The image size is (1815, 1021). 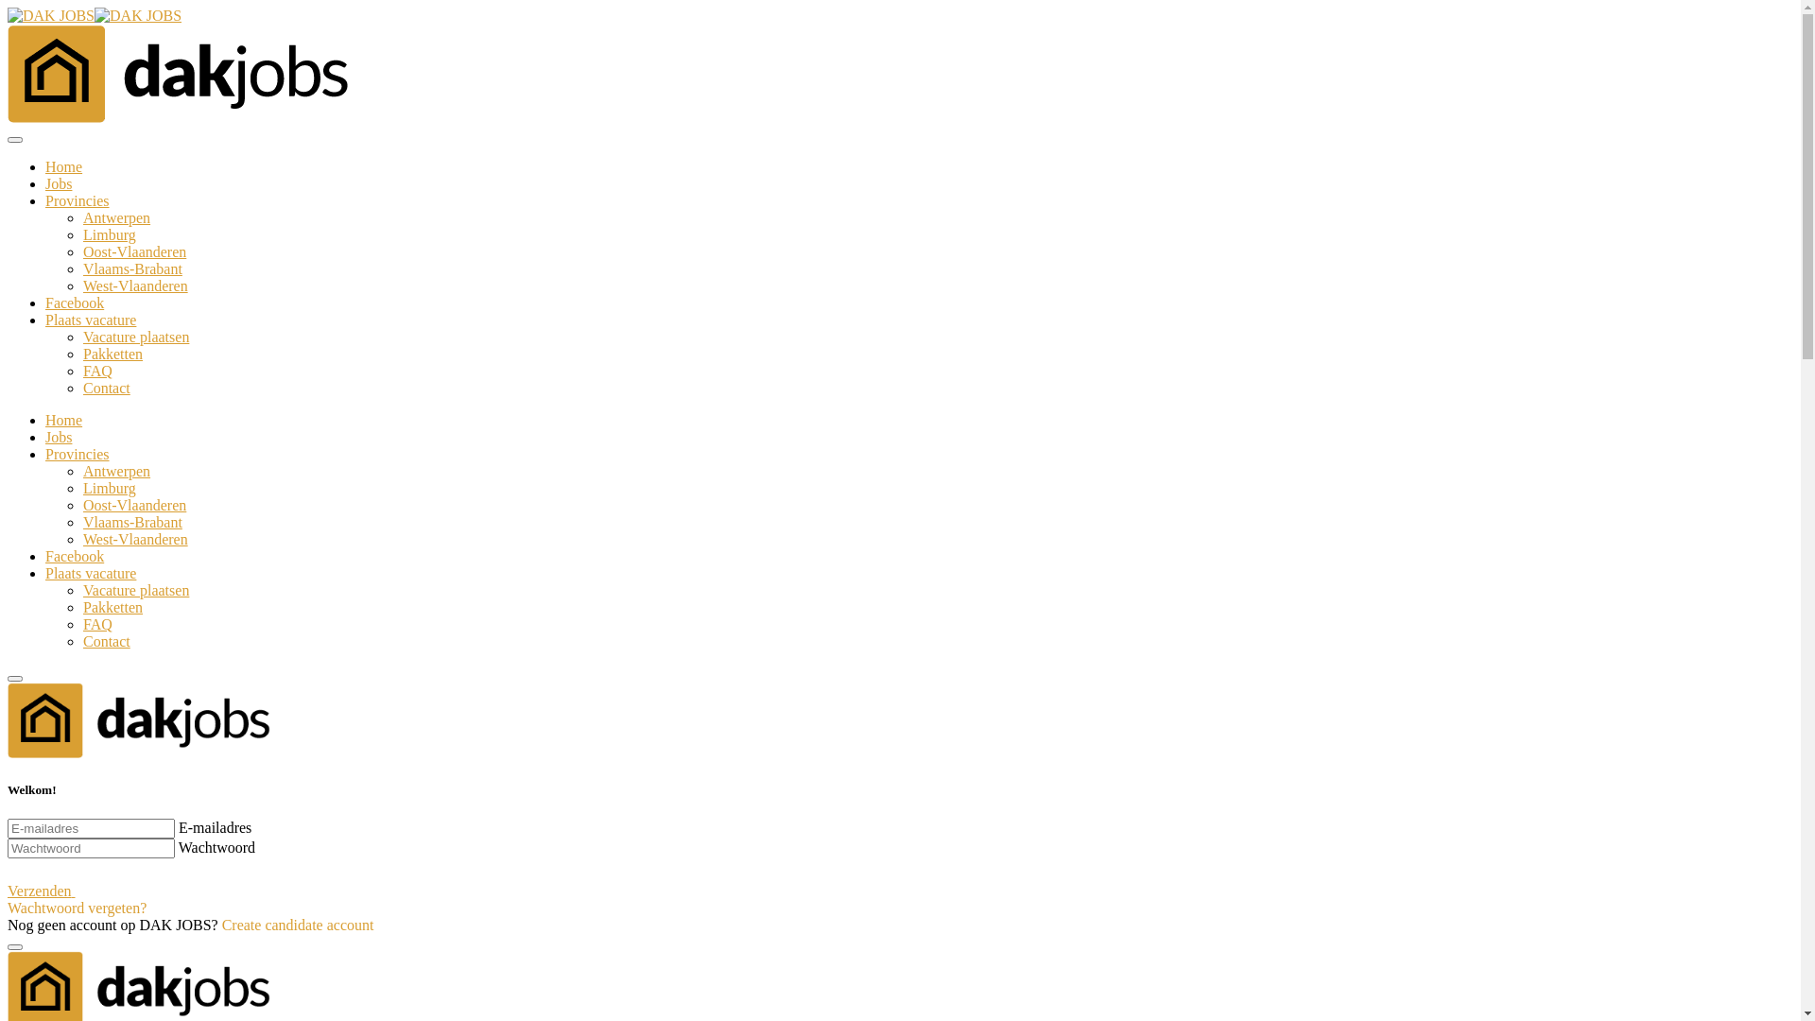 I want to click on Jobs, so click(x=59, y=183).